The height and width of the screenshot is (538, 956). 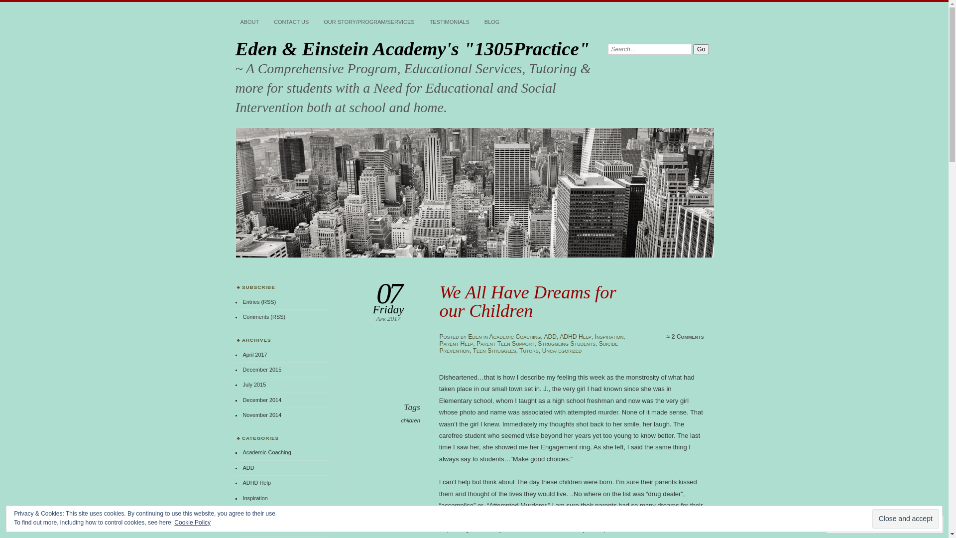 What do you see at coordinates (257, 513) in the screenshot?
I see `Parent Help` at bounding box center [257, 513].